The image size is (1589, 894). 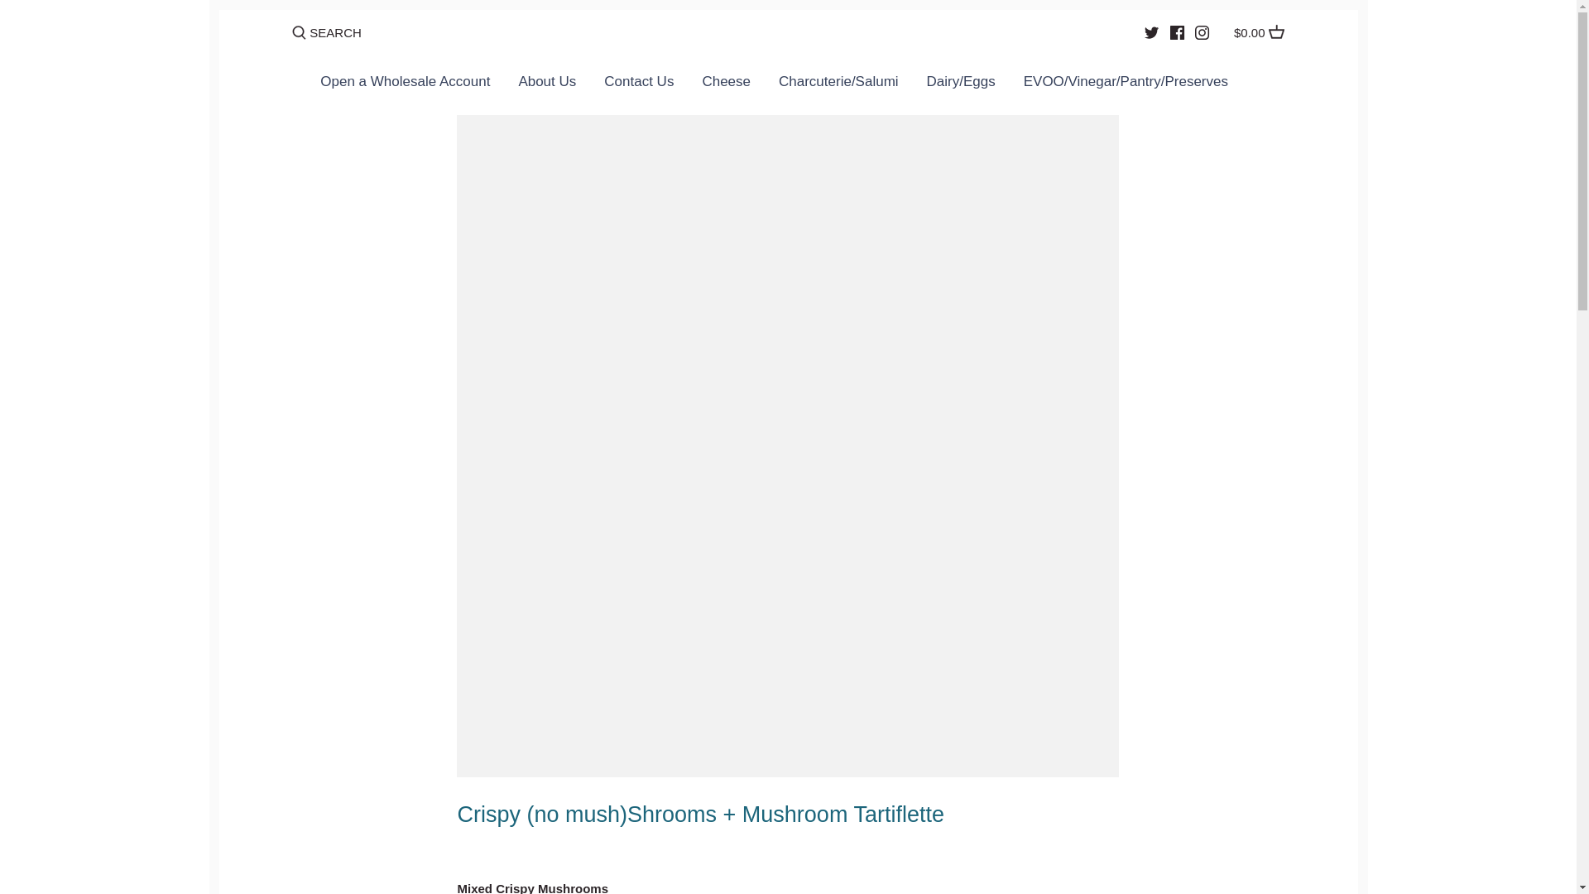 What do you see at coordinates (1150, 33) in the screenshot?
I see `TWITTER` at bounding box center [1150, 33].